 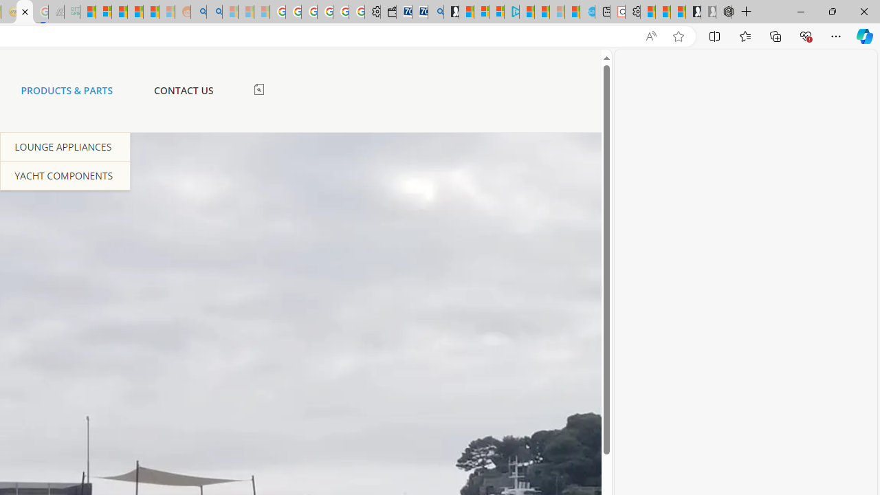 What do you see at coordinates (388, 12) in the screenshot?
I see `Wallet` at bounding box center [388, 12].